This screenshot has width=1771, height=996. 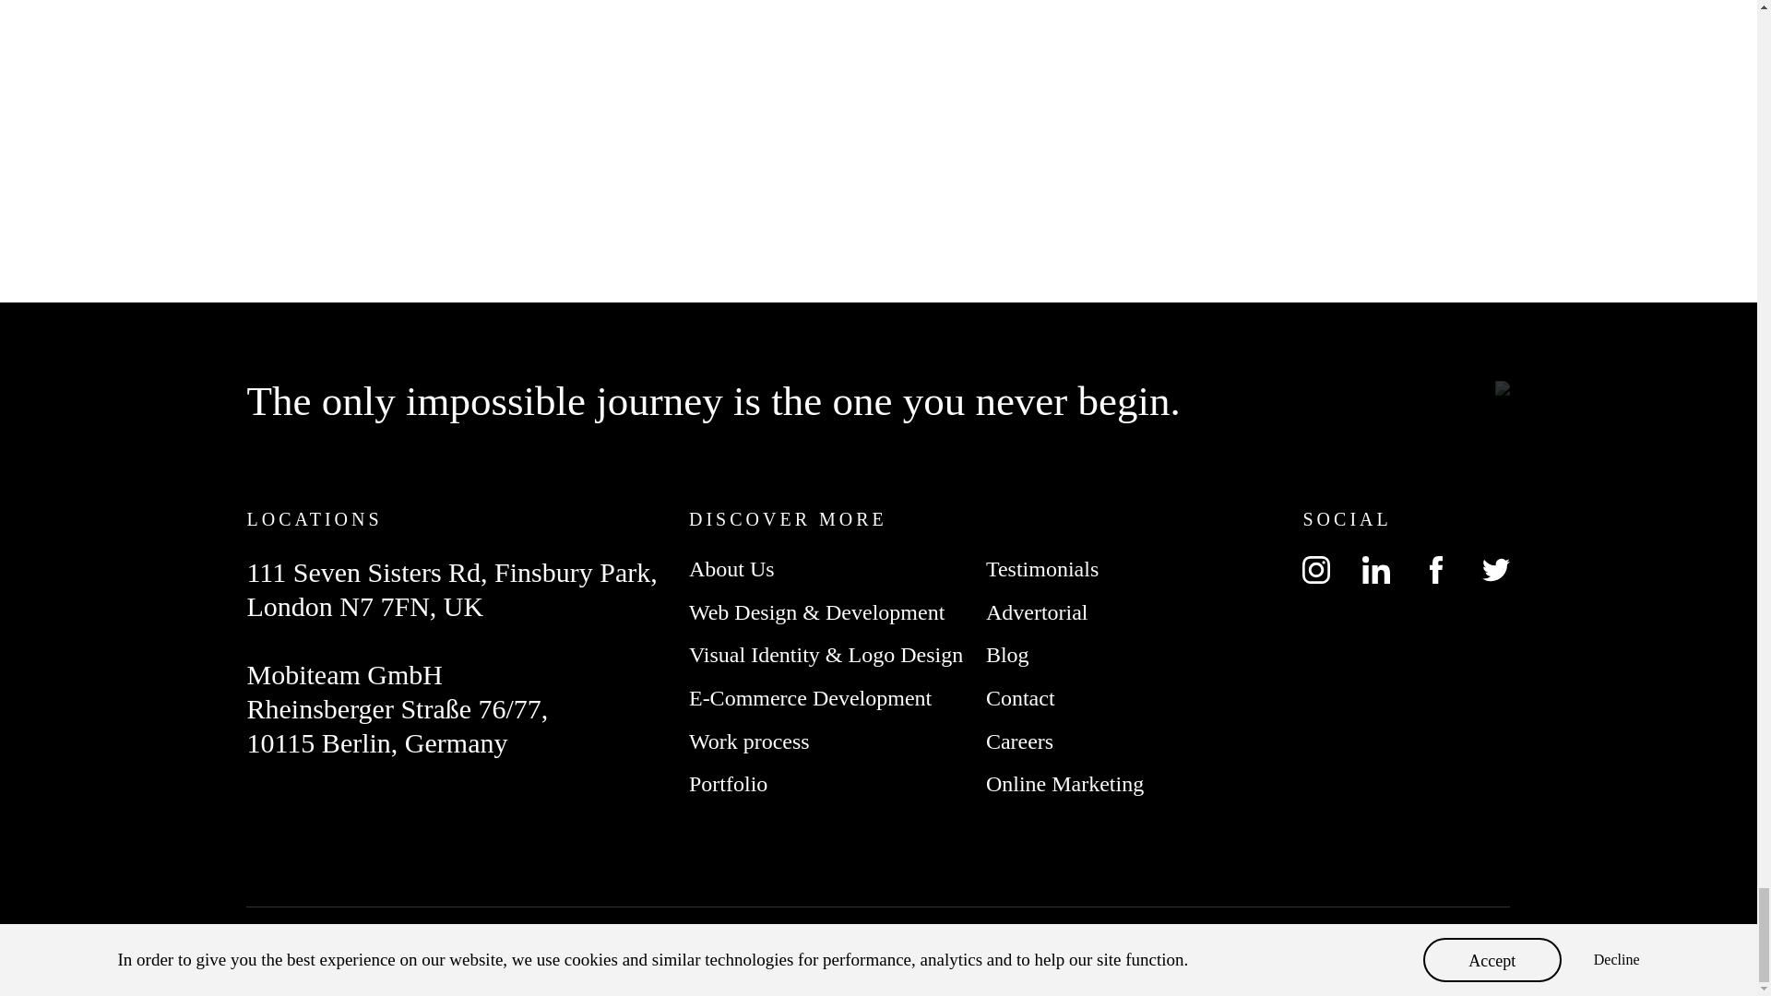 I want to click on Advertorial, so click(x=1037, y=612).